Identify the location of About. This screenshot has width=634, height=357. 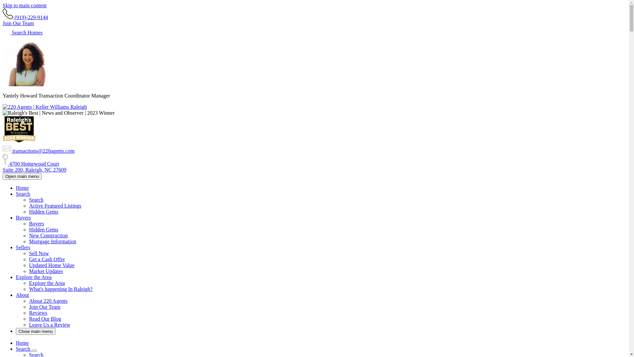
(22, 295).